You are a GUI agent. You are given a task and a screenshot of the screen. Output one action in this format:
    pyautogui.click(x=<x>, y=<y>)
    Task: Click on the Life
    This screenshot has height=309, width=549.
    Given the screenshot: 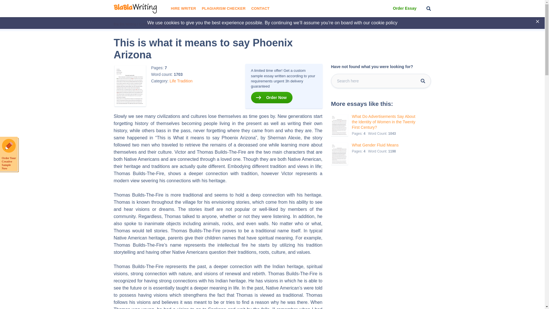 What is the action you would take?
    pyautogui.click(x=173, y=81)
    